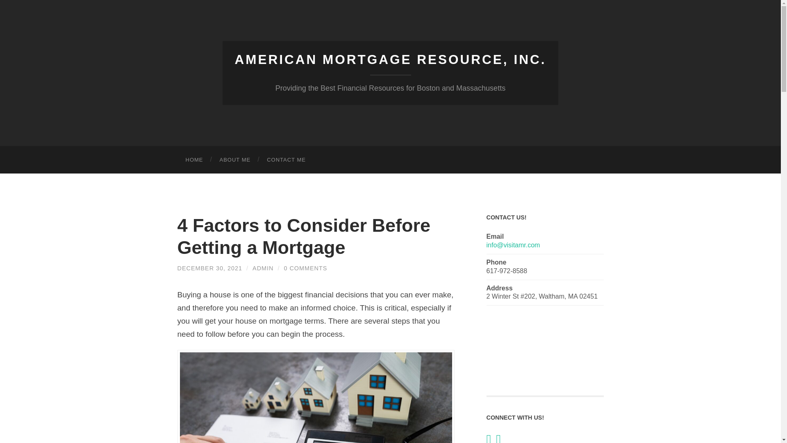 The width and height of the screenshot is (787, 443). Describe the element at coordinates (305, 268) in the screenshot. I see `0 COMMENTS` at that location.